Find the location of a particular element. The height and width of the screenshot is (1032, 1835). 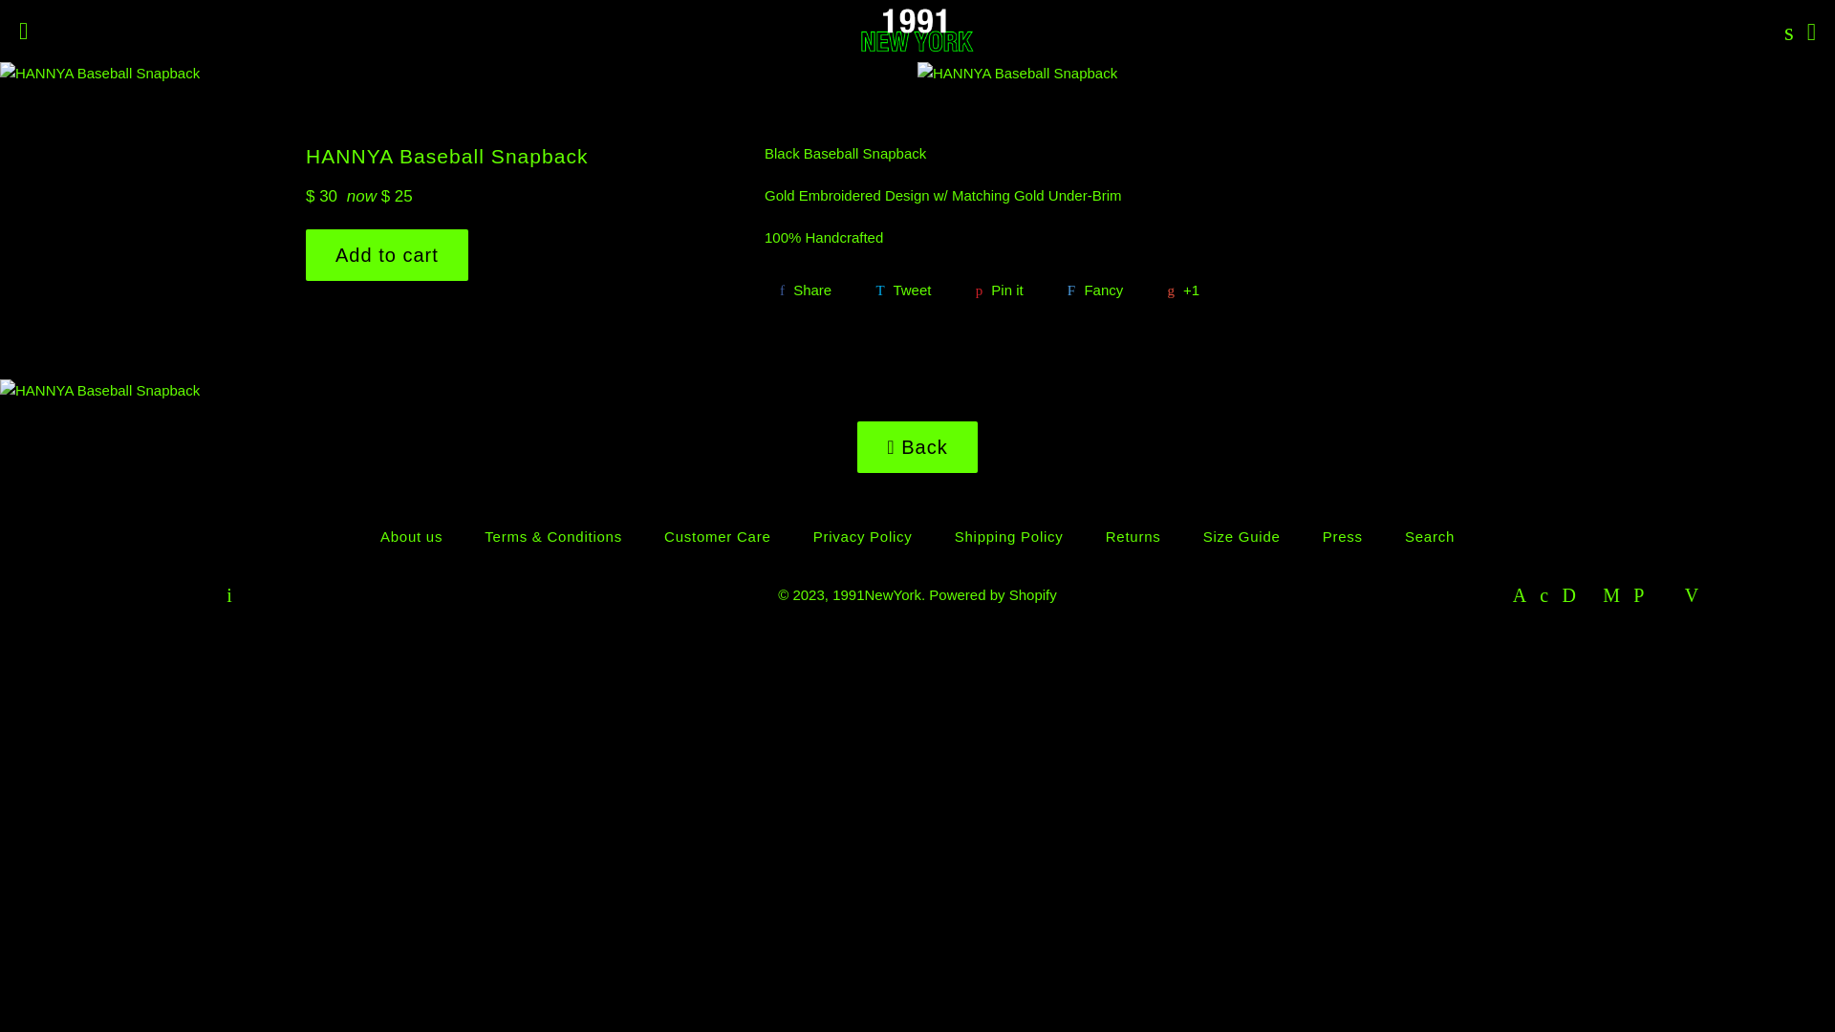

Instagram is located at coordinates (229, 596).